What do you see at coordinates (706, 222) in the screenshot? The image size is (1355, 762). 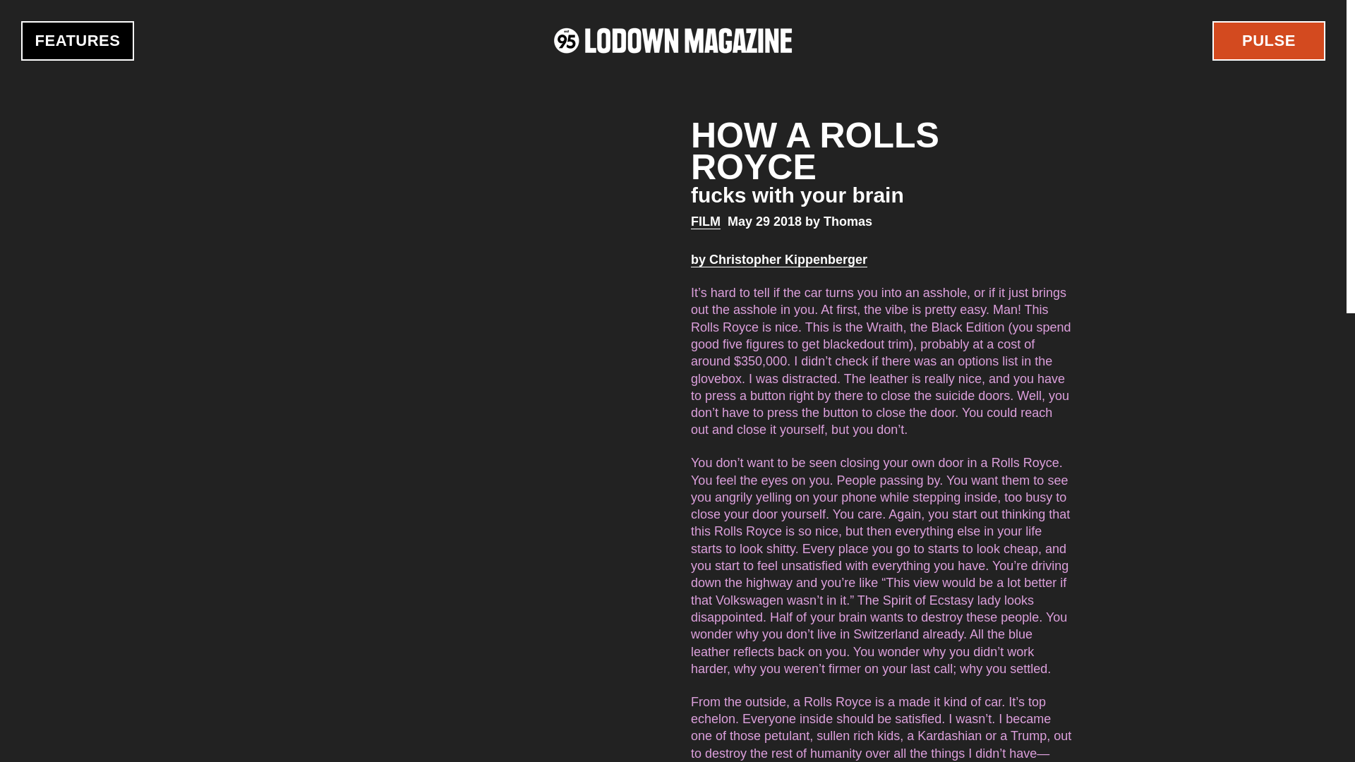 I see `FILM` at bounding box center [706, 222].